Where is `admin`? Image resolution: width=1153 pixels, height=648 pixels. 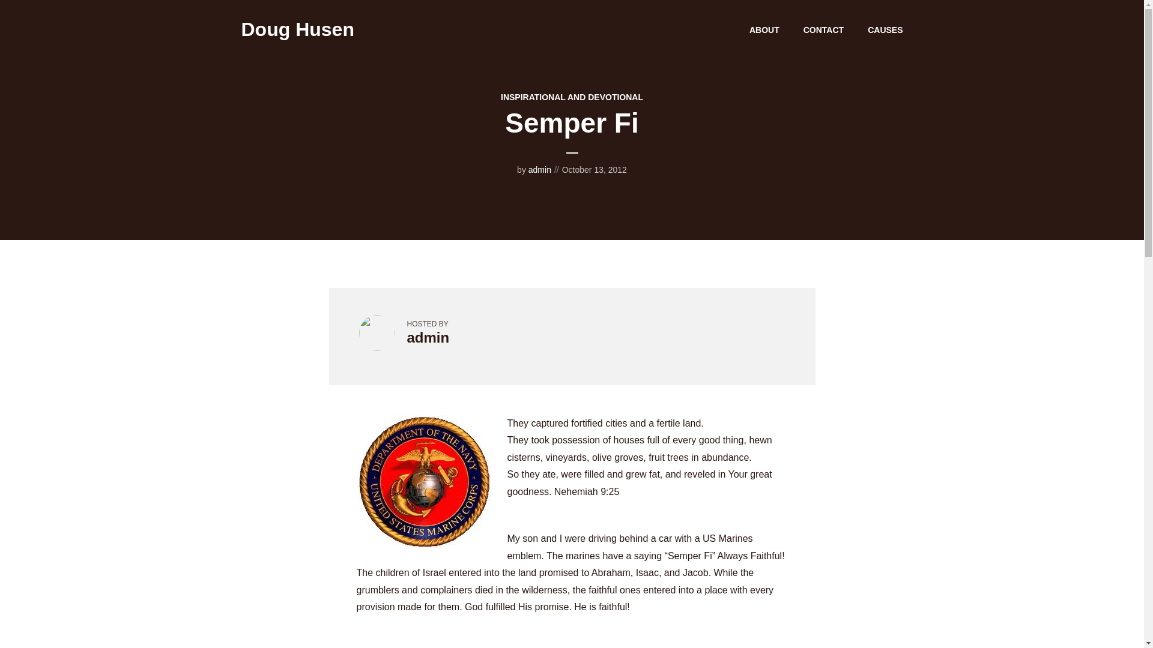
admin is located at coordinates (428, 337).